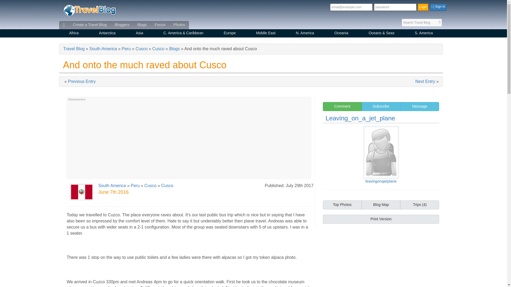  What do you see at coordinates (139, 33) in the screenshot?
I see `Asia` at bounding box center [139, 33].